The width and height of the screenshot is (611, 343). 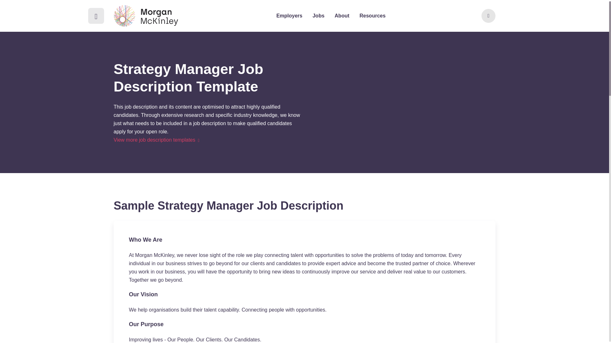 I want to click on About, so click(x=342, y=16).